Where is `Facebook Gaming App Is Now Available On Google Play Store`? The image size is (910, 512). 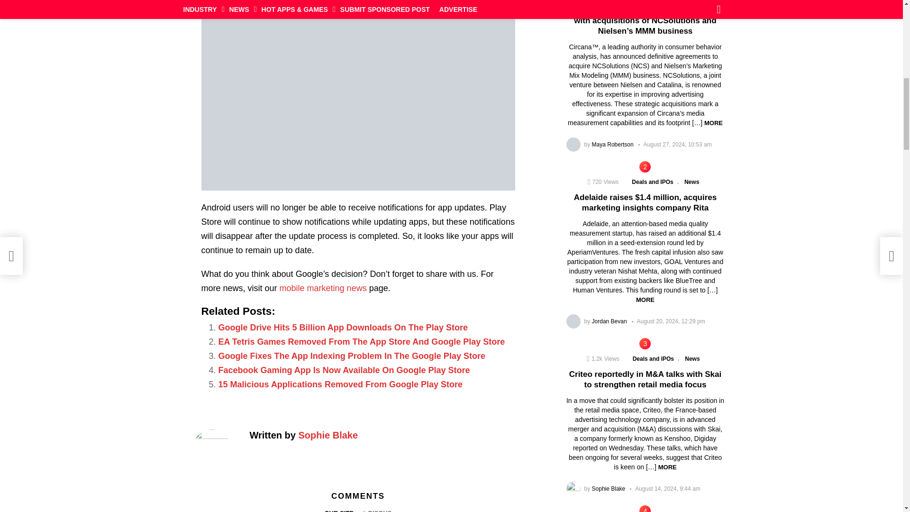
Facebook Gaming App Is Now Available On Google Play Store is located at coordinates (344, 370).